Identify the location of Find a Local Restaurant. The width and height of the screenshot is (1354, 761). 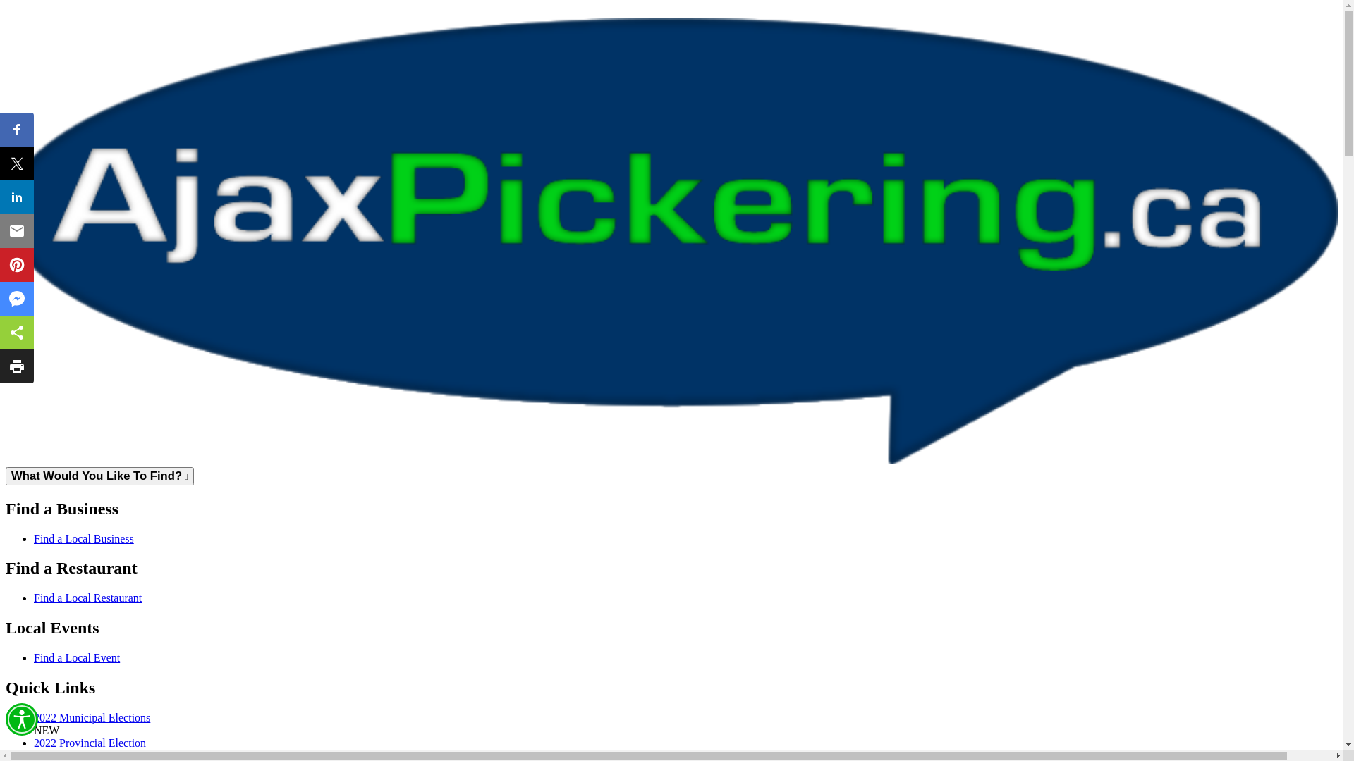
(87, 598).